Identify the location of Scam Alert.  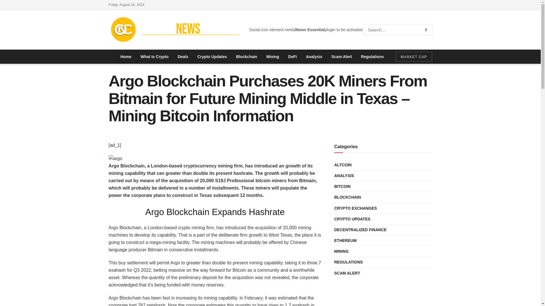
(341, 56).